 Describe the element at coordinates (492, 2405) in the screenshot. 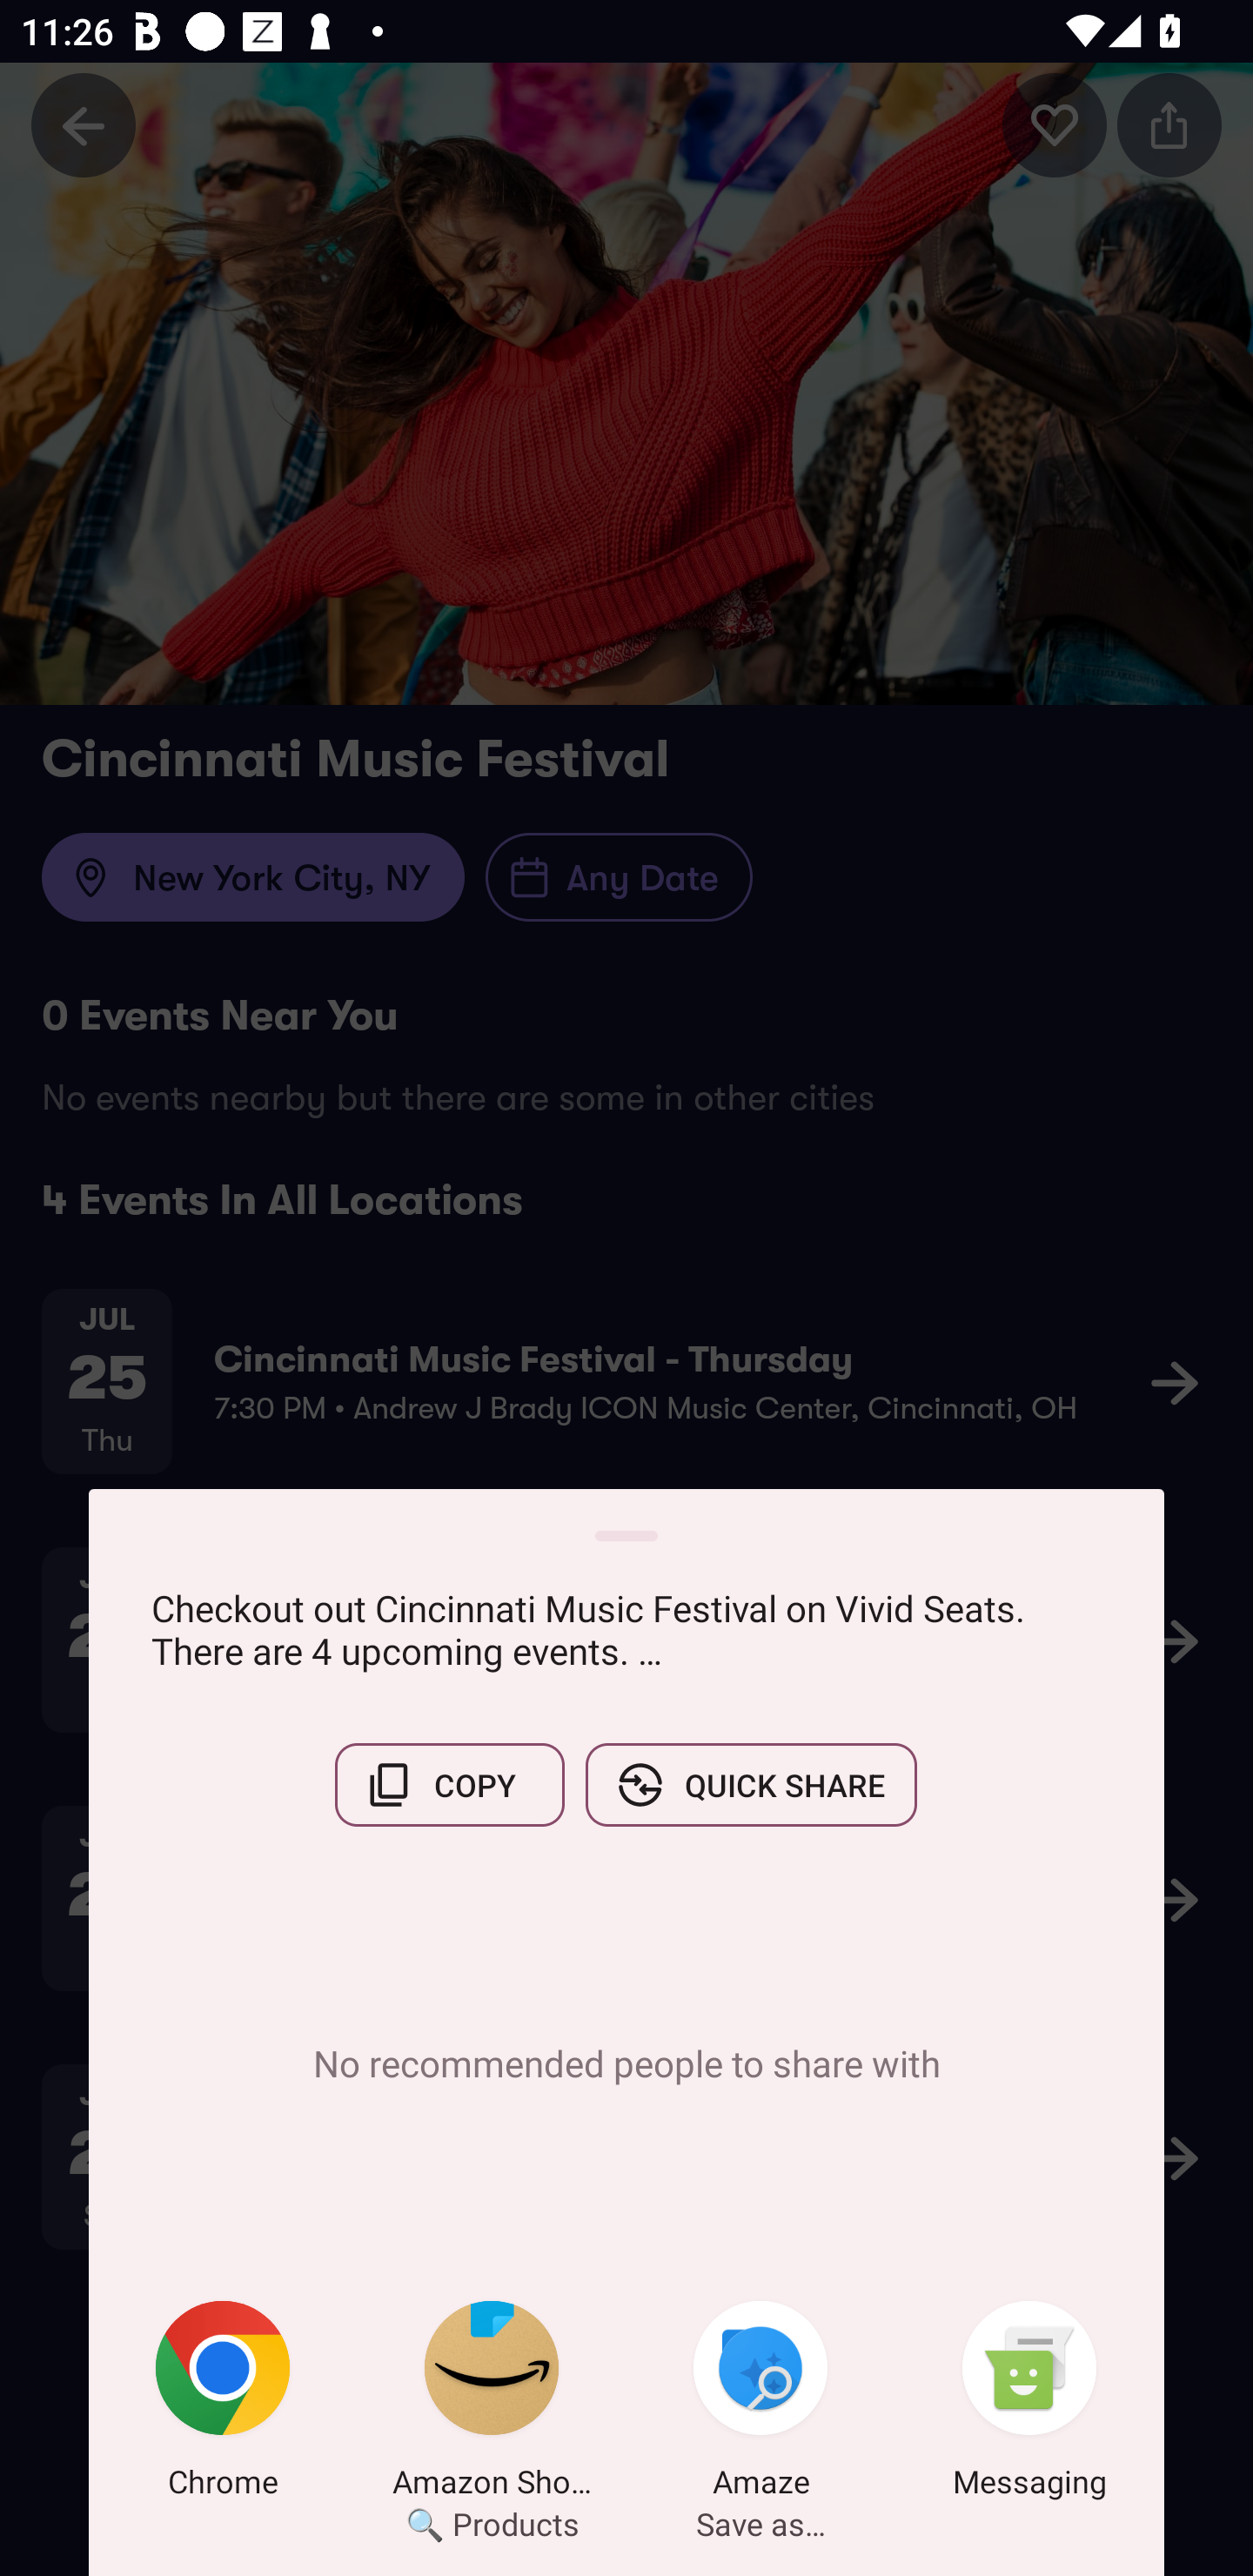

I see `Amazon Shopping 🔍 Products` at that location.